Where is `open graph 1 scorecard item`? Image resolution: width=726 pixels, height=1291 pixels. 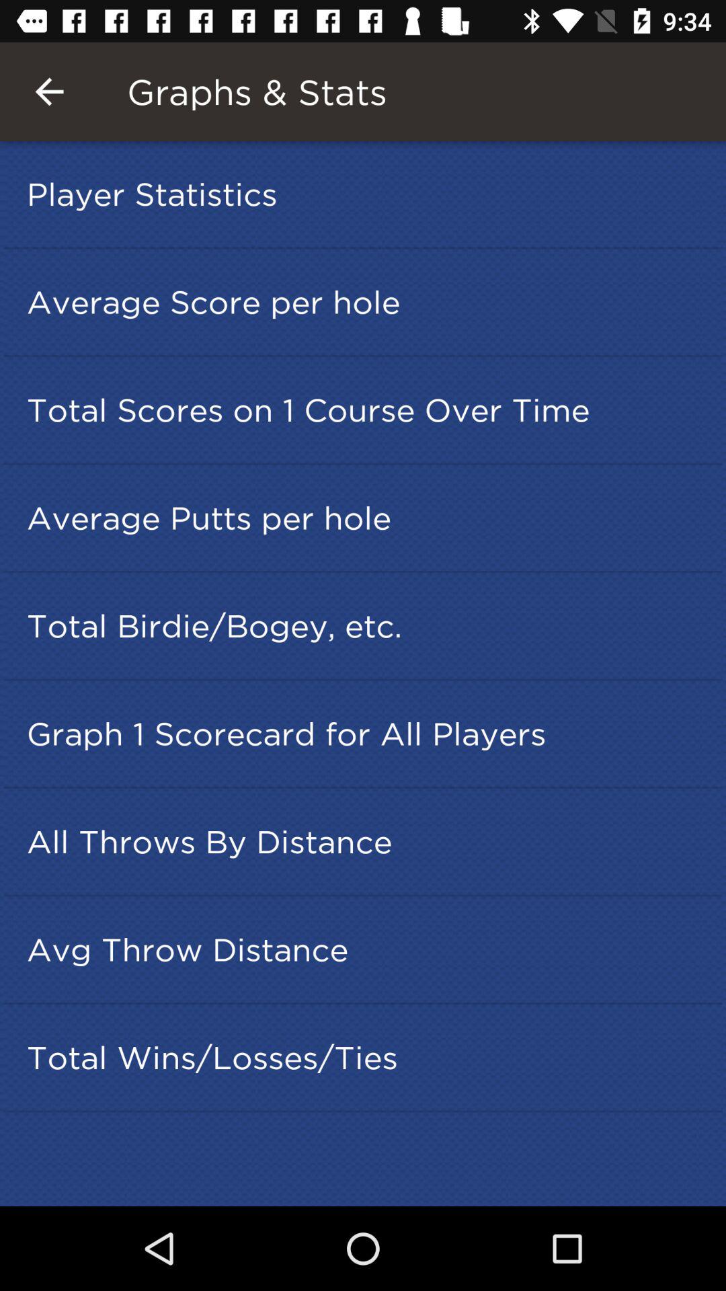 open graph 1 scorecard item is located at coordinates (367, 733).